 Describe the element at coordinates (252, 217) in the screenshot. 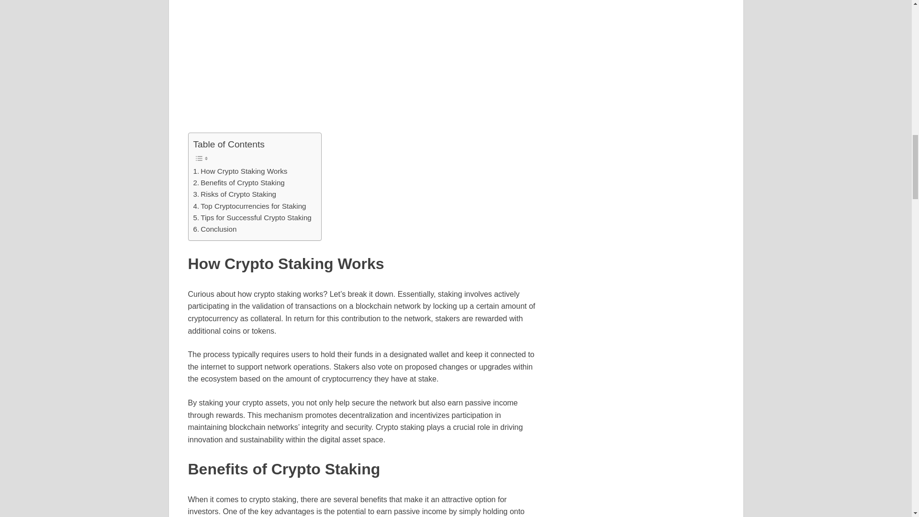

I see `Tips for Successful Crypto Staking` at that location.